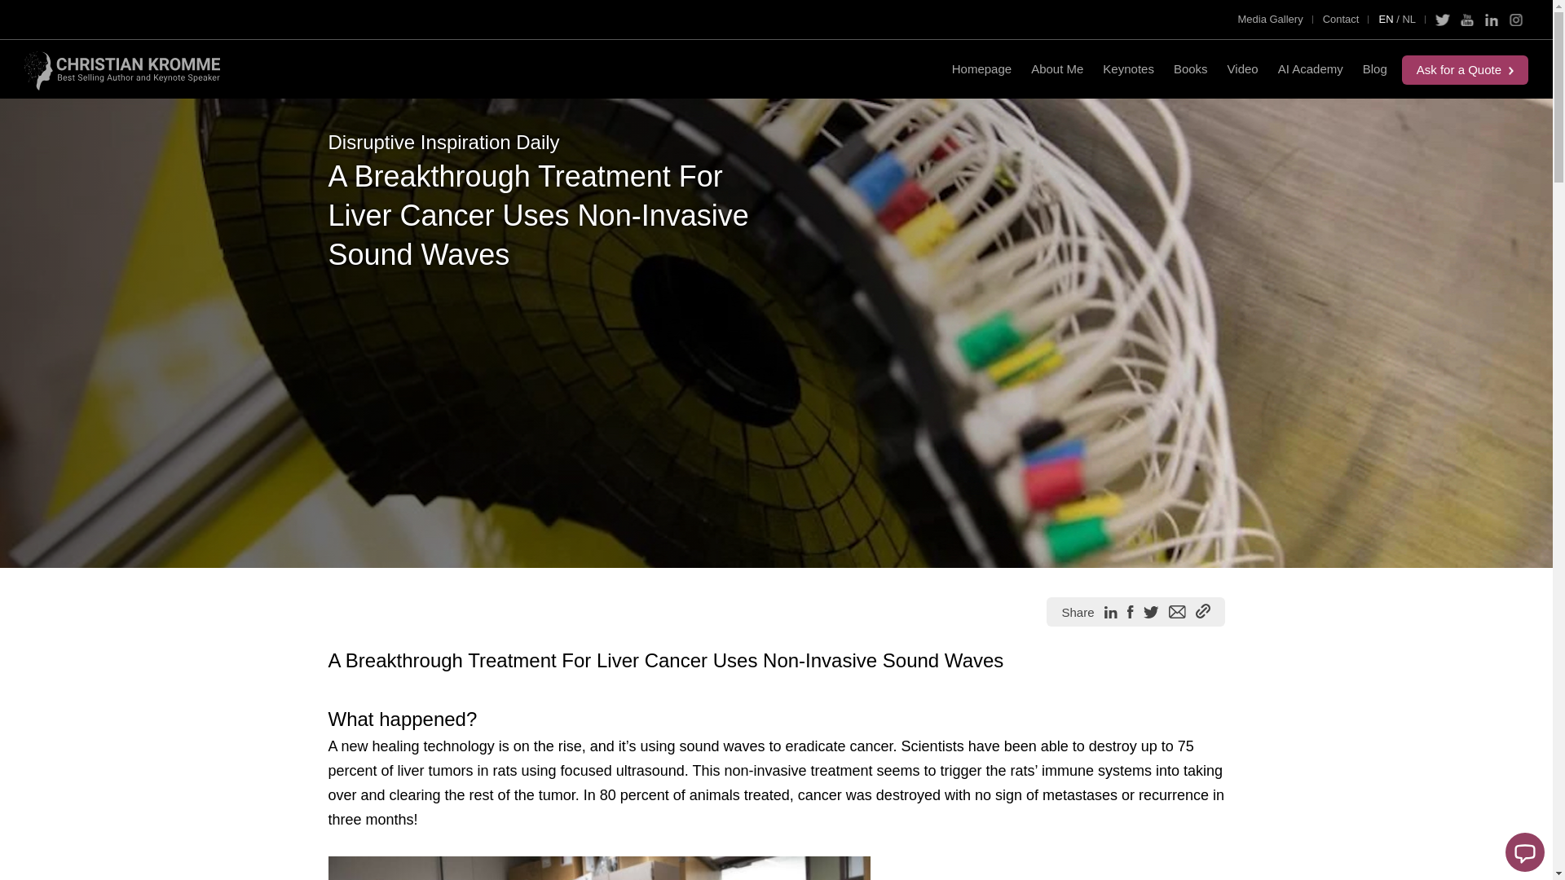 This screenshot has width=1565, height=880. What do you see at coordinates (122, 69) in the screenshot?
I see `logo` at bounding box center [122, 69].